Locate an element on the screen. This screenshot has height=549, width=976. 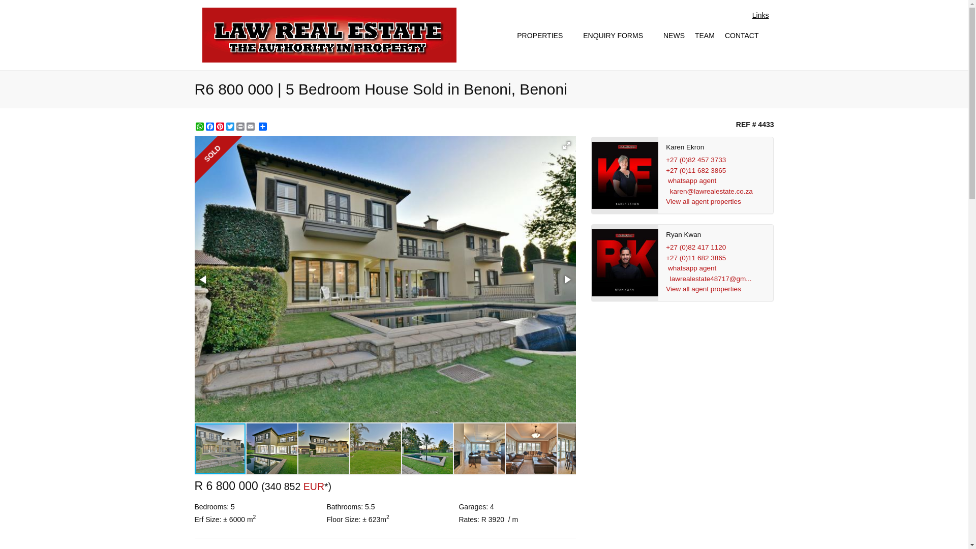
Law Real Estate, Estate Agency Logo is located at coordinates (329, 35).